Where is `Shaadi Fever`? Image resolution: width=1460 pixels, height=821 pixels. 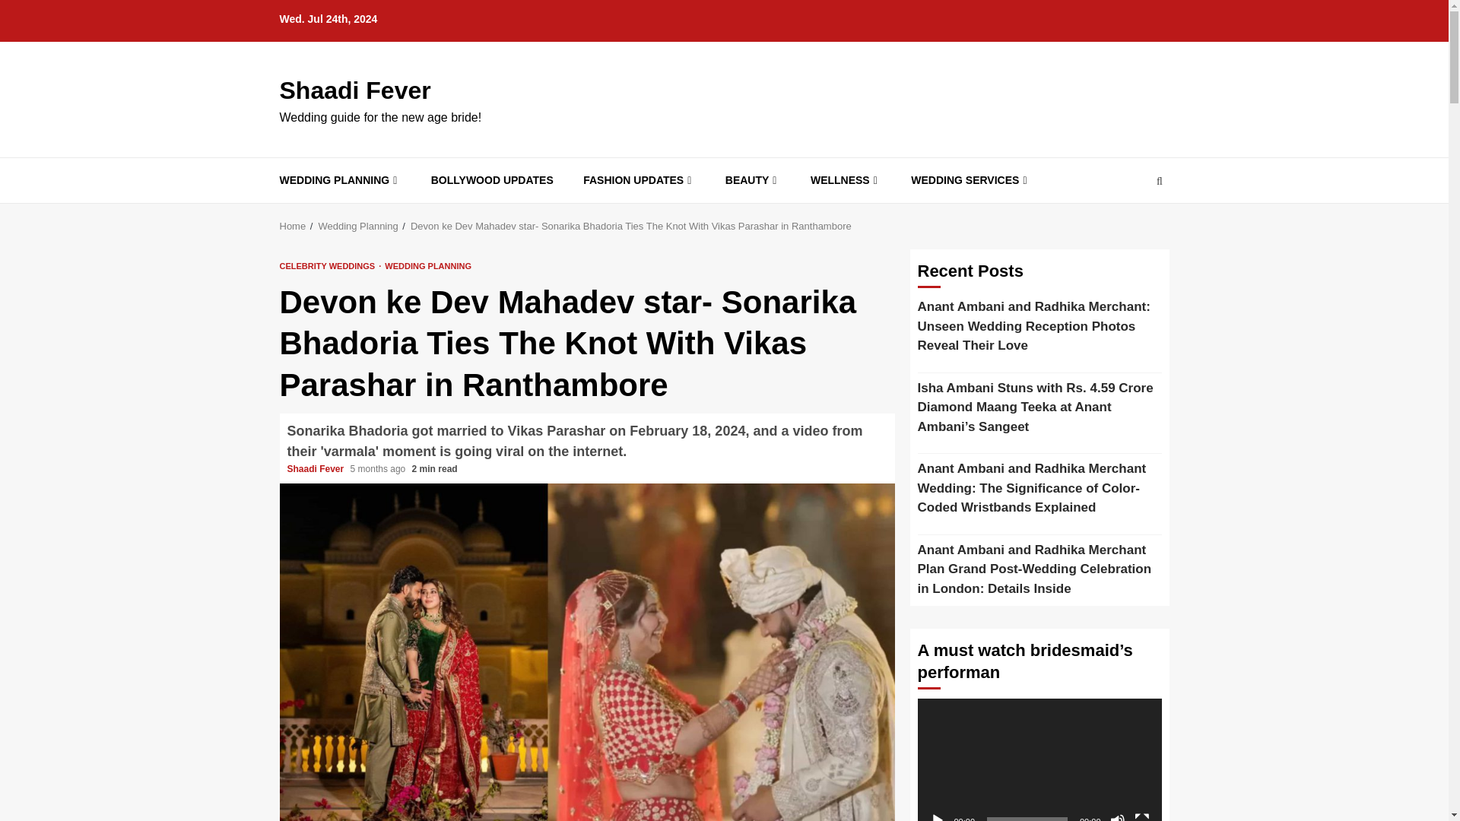
Shaadi Fever is located at coordinates (317, 469).